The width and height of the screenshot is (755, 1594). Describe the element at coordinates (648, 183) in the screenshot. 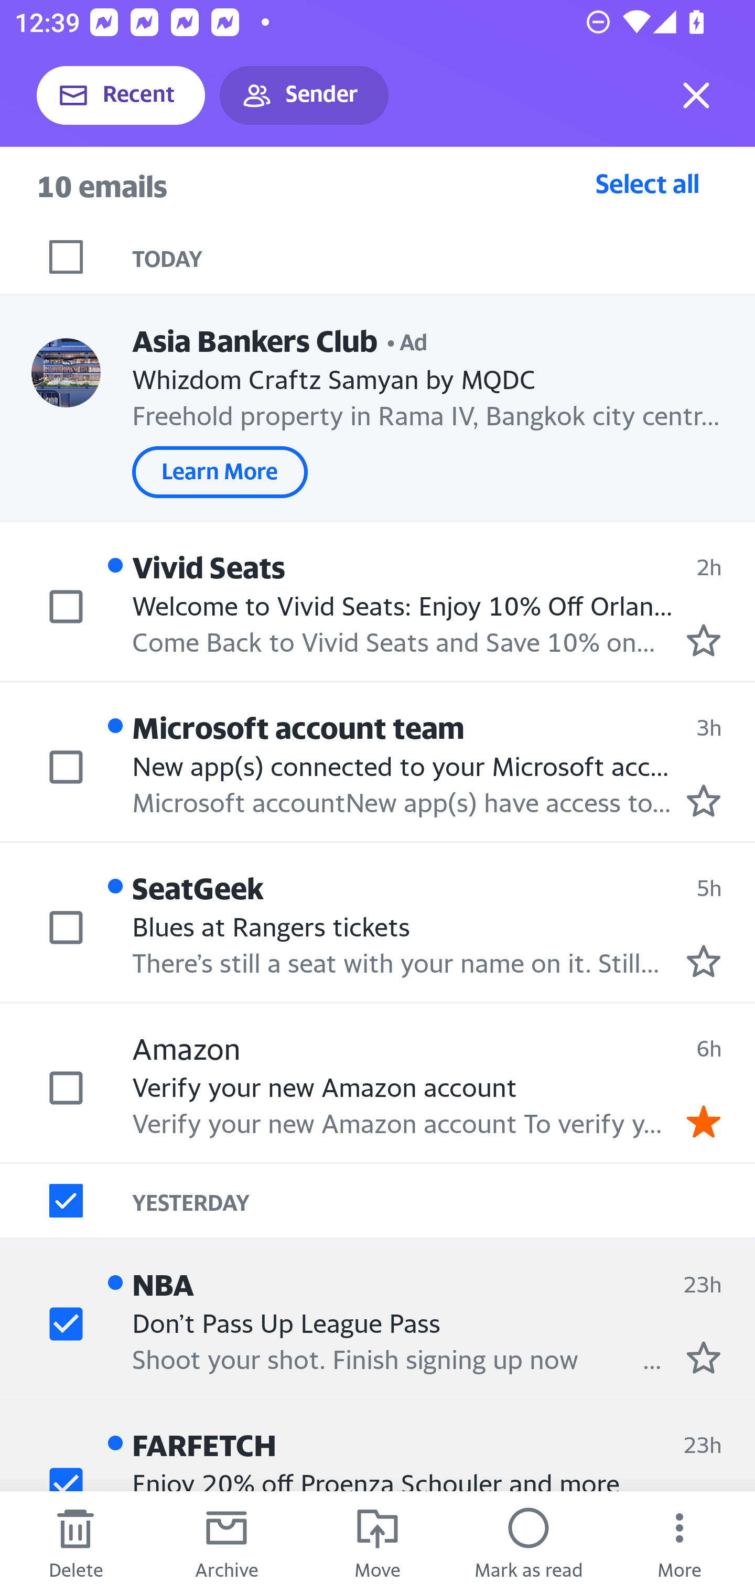

I see `Select all` at that location.